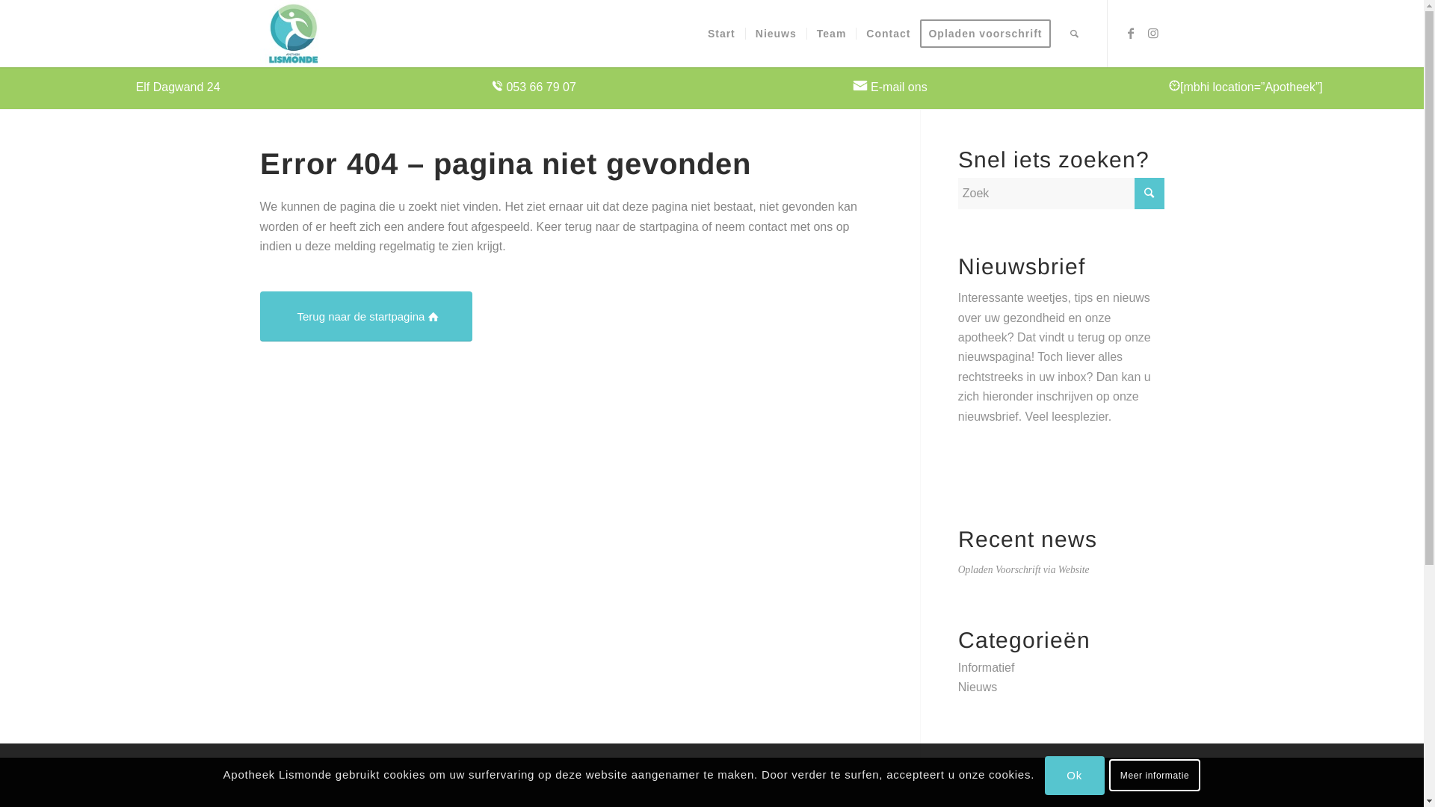 The width and height of the screenshot is (1435, 807). What do you see at coordinates (1131, 33) in the screenshot?
I see `Facebook` at bounding box center [1131, 33].